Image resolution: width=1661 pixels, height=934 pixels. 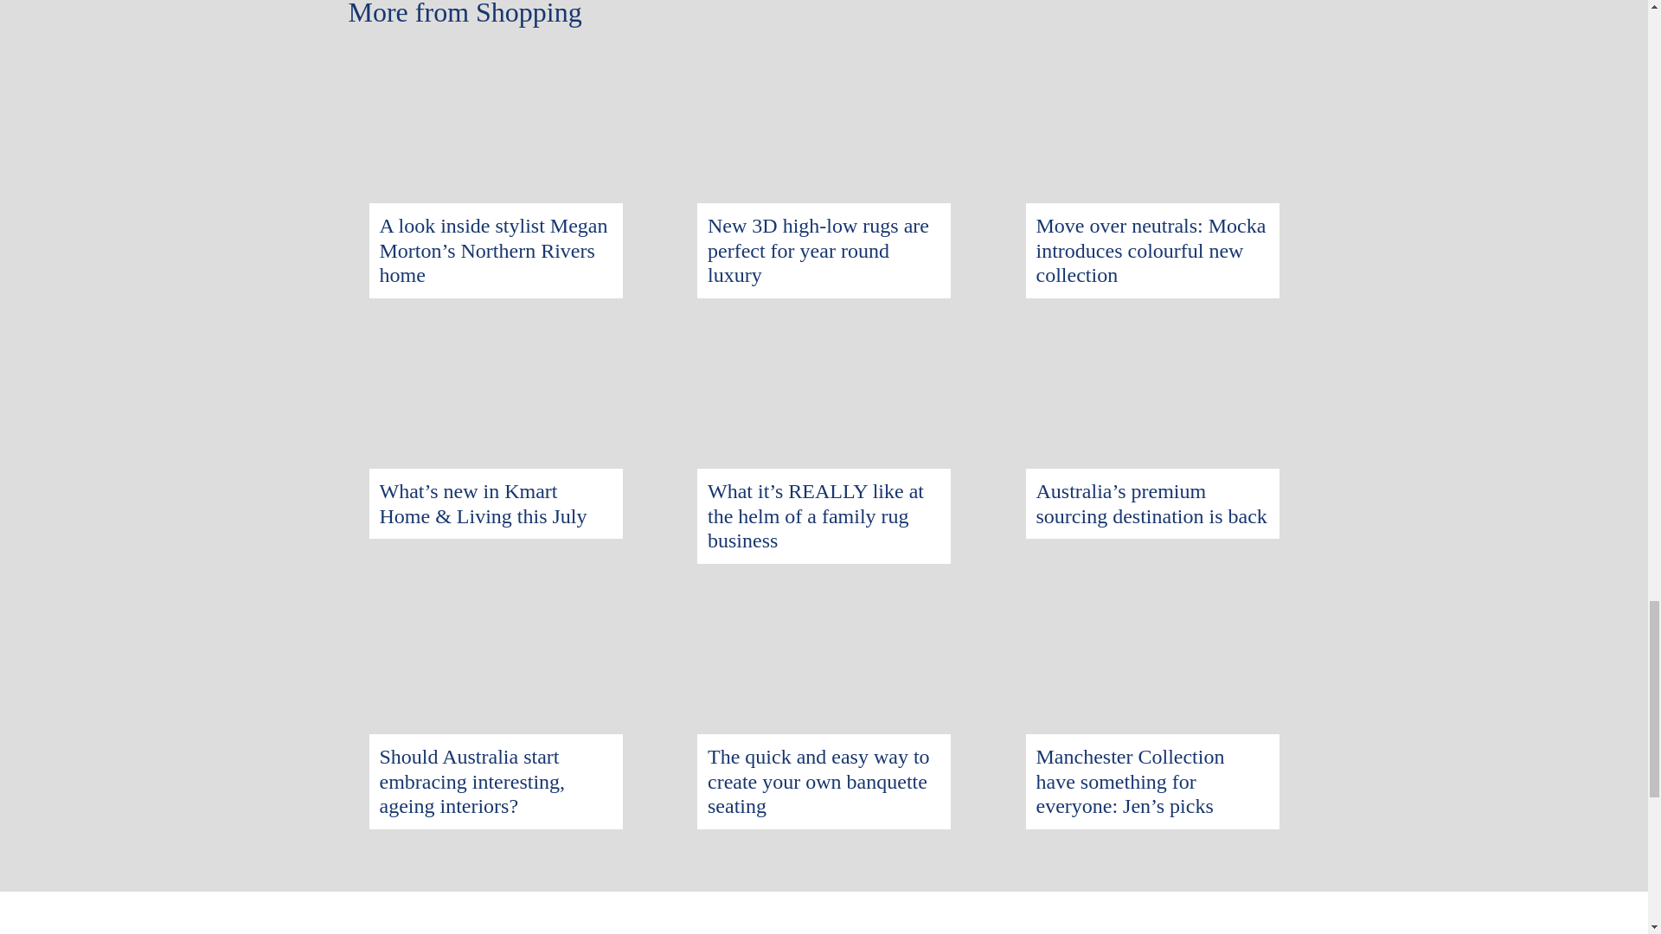 I want to click on New 3D high-low rugs are perfect for year round luxury, so click(x=818, y=251).